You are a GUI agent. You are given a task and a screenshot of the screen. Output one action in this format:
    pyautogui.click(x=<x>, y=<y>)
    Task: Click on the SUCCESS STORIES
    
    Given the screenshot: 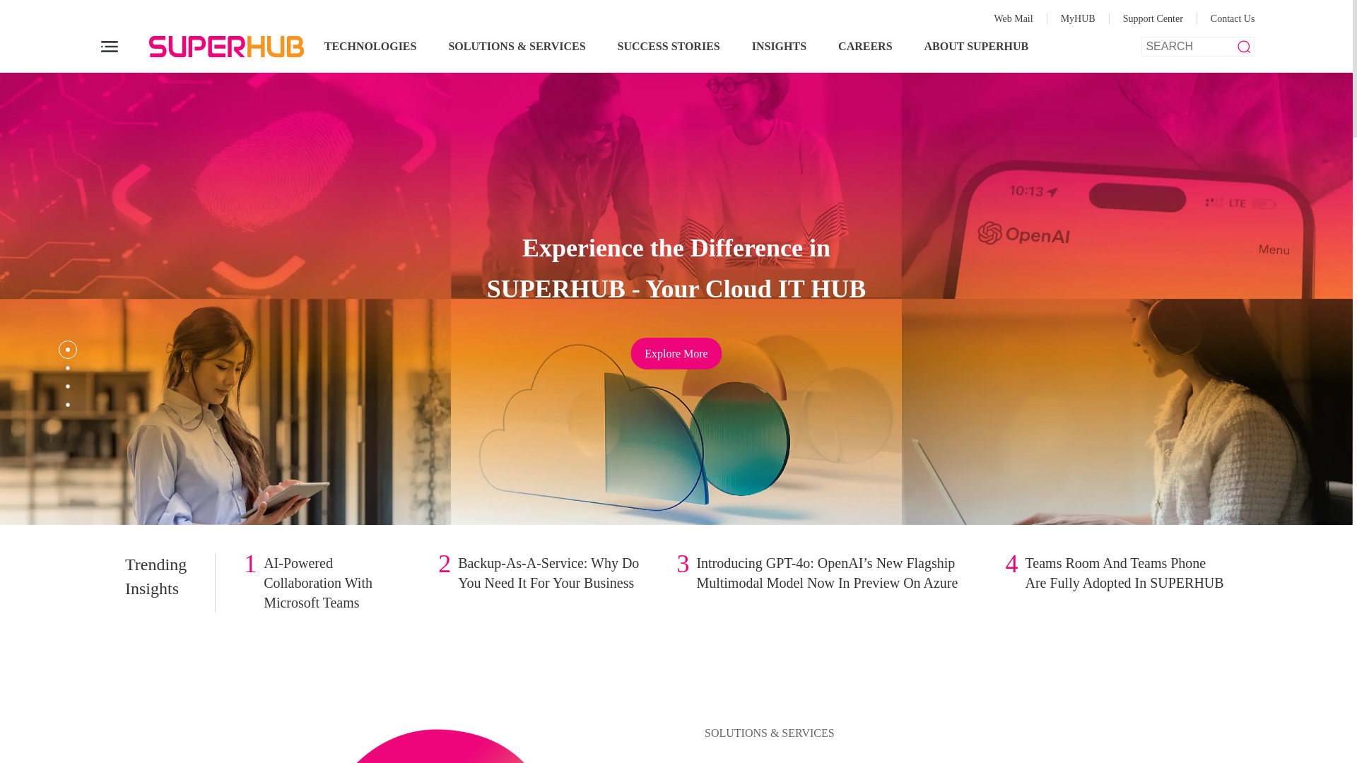 What is the action you would take?
    pyautogui.click(x=669, y=47)
    